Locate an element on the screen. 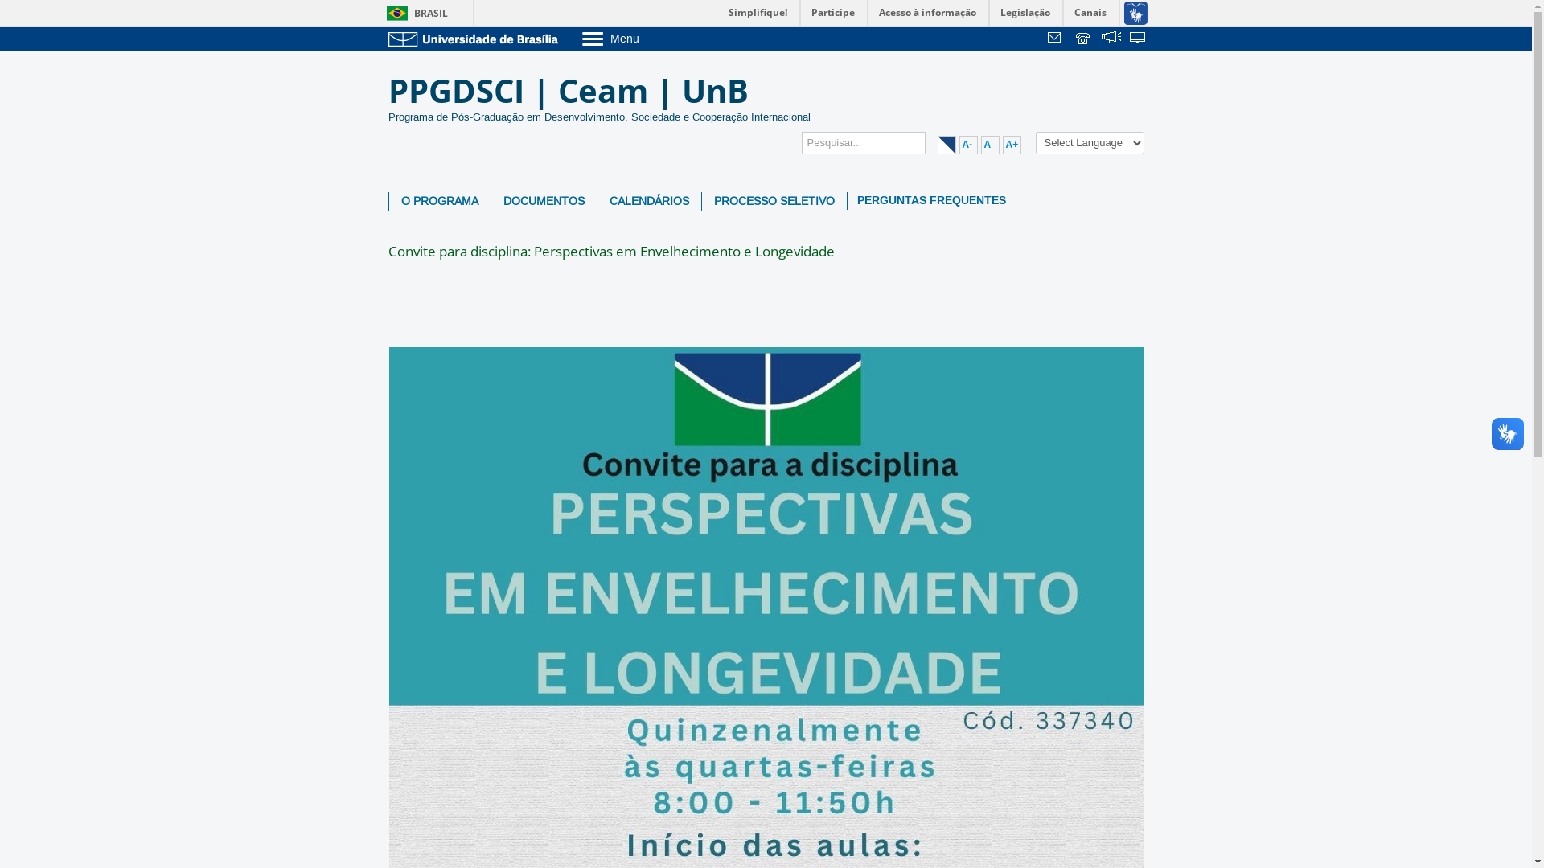  A+ is located at coordinates (1012, 145).